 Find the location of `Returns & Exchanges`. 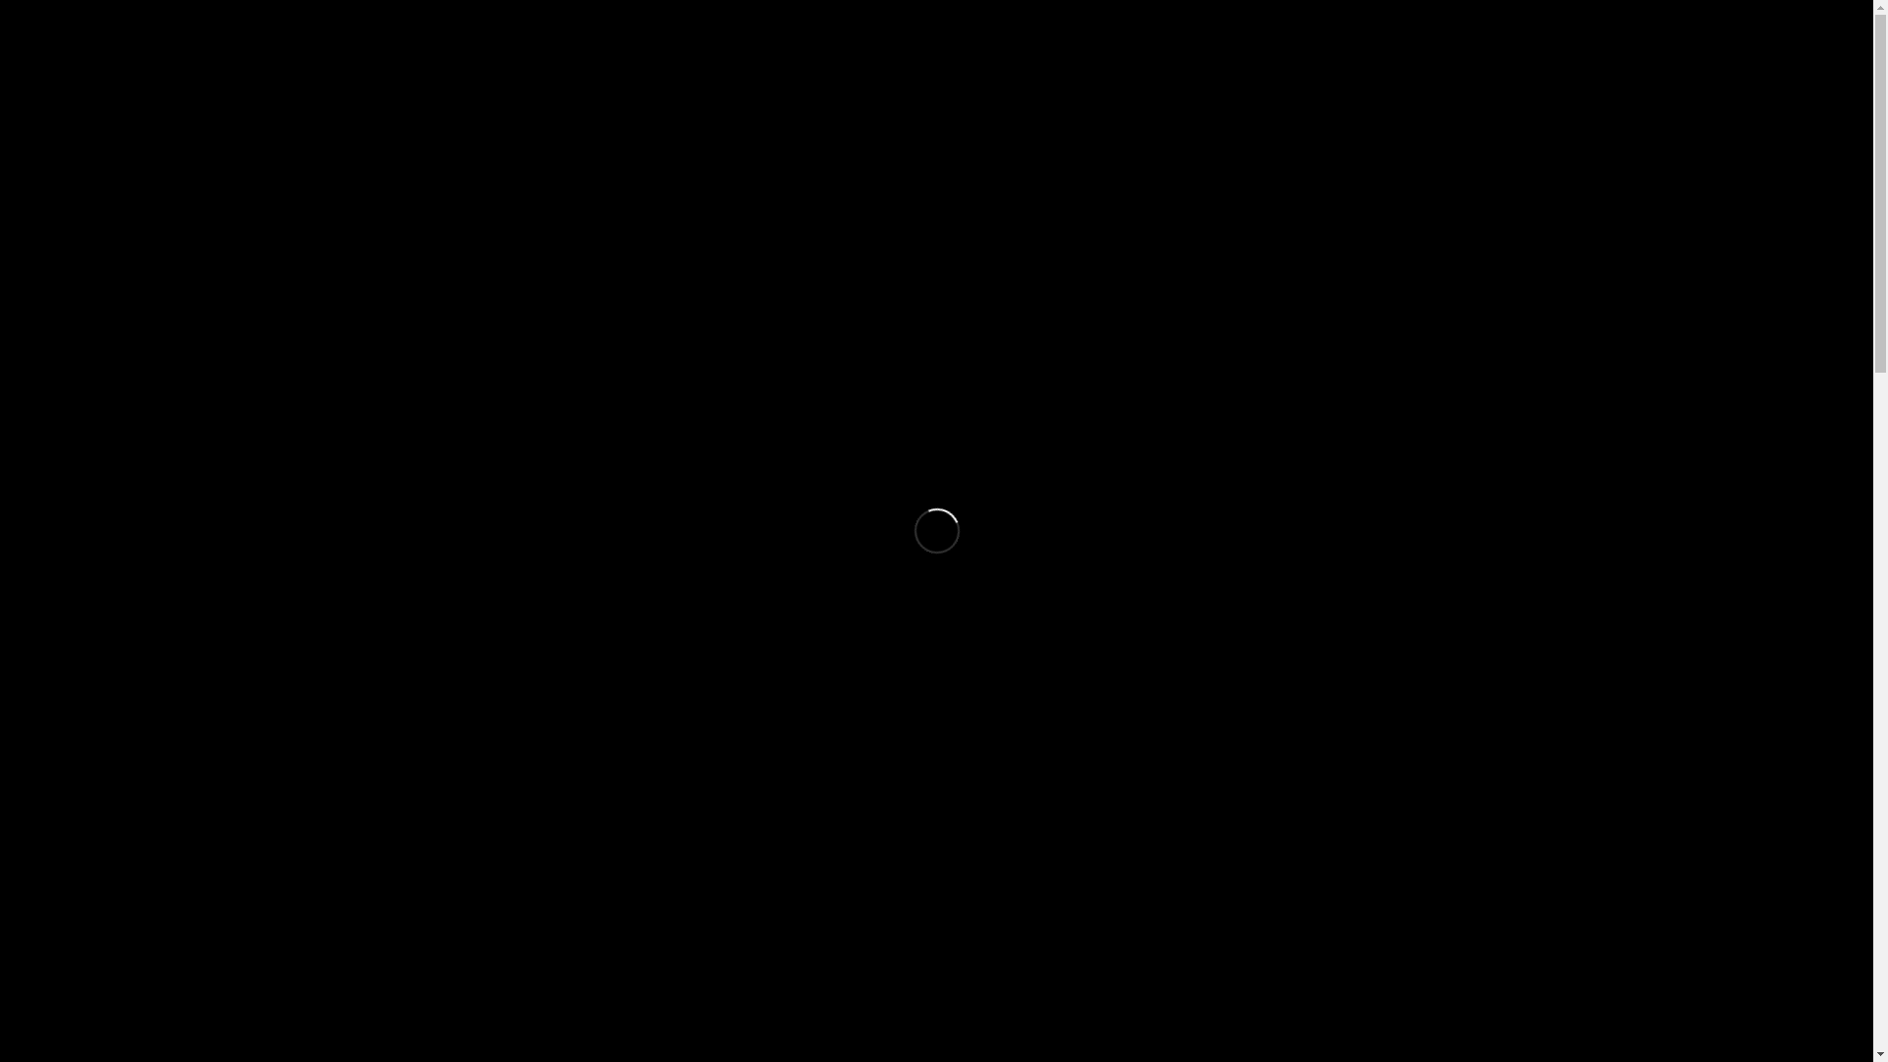

Returns & Exchanges is located at coordinates (1322, 20).